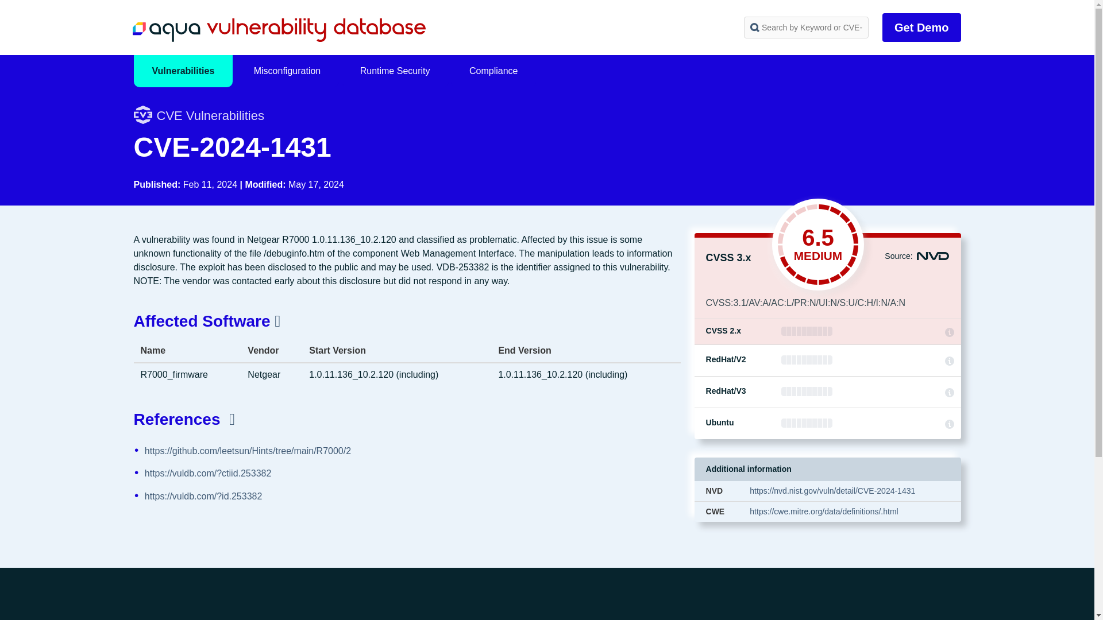 The width and height of the screenshot is (1103, 620). What do you see at coordinates (395, 71) in the screenshot?
I see `Runtime Security` at bounding box center [395, 71].